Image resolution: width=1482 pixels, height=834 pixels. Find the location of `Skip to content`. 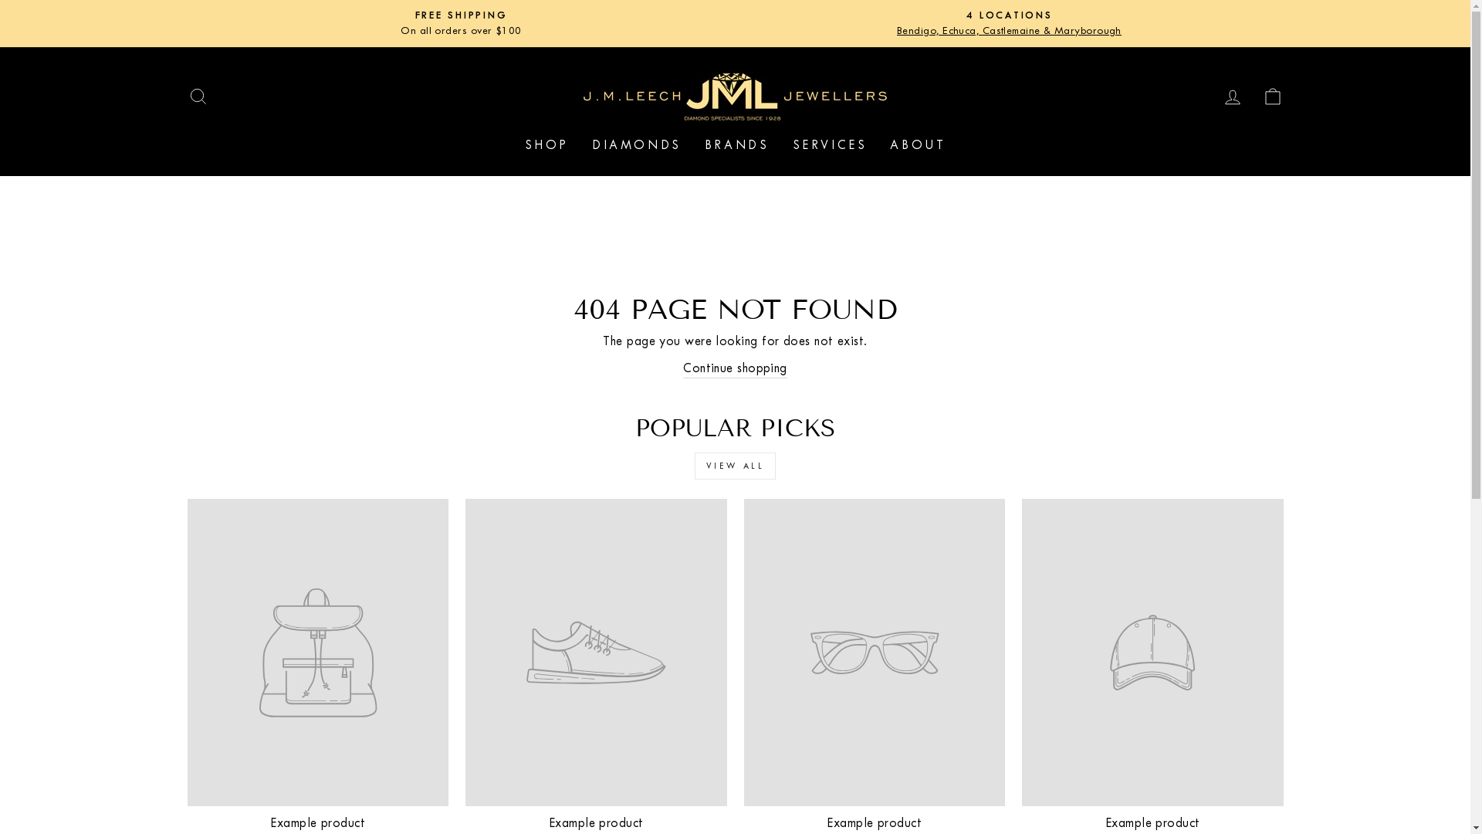

Skip to content is located at coordinates (0, 0).